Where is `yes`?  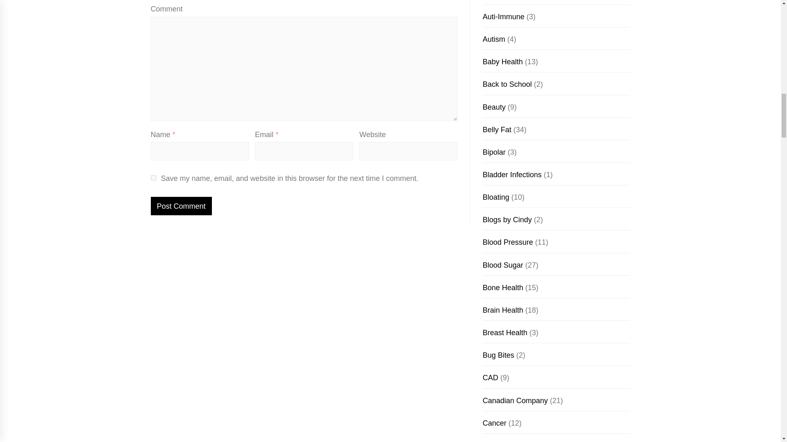 yes is located at coordinates (153, 178).